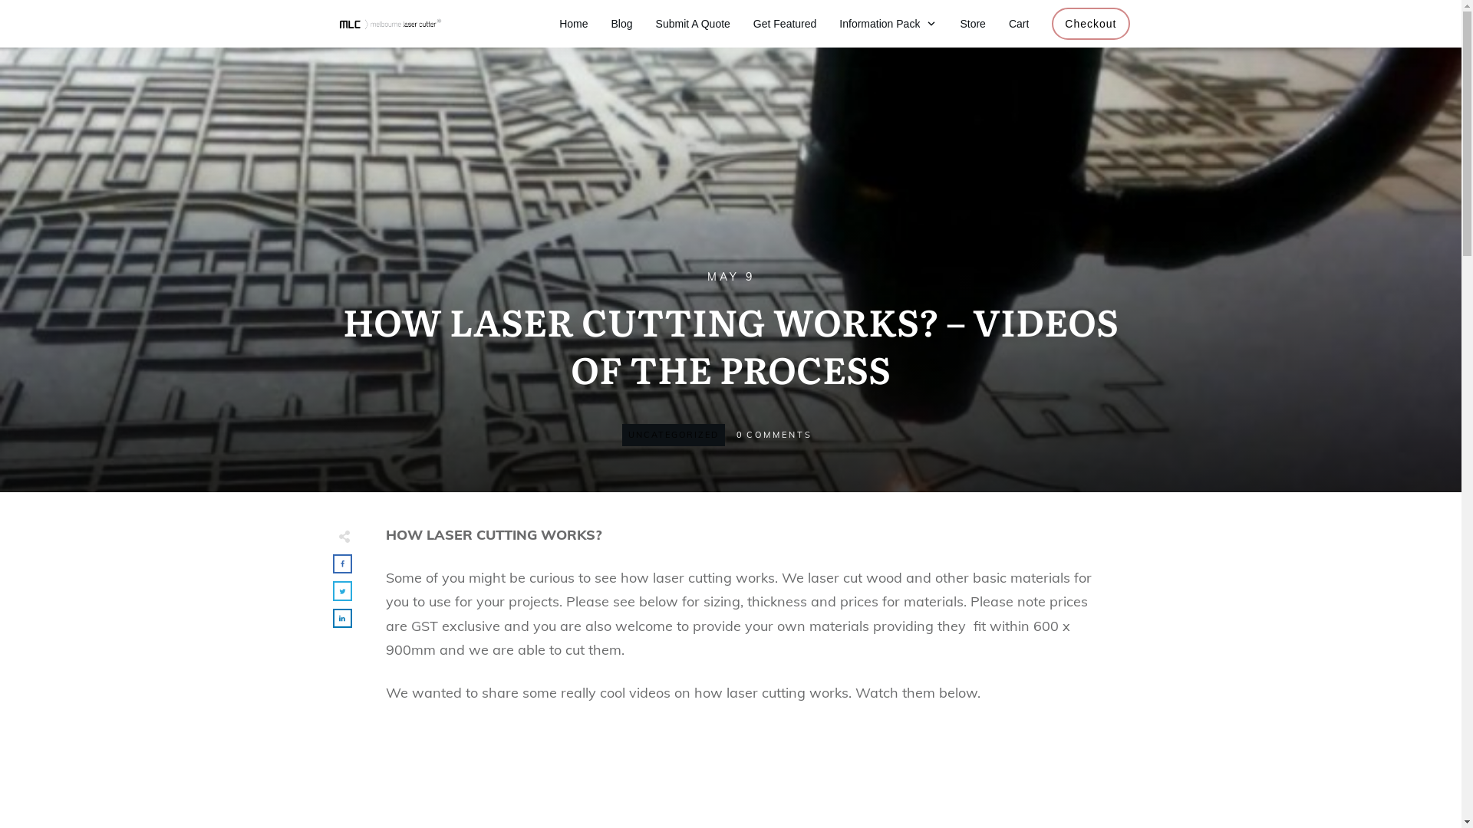 This screenshot has height=828, width=1473. I want to click on Cart, so click(1019, 24).